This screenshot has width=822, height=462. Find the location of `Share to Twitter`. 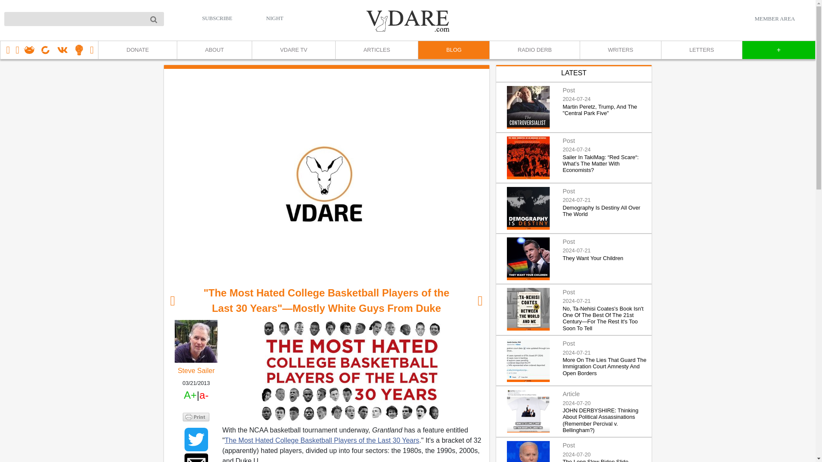

Share to Twitter is located at coordinates (196, 440).